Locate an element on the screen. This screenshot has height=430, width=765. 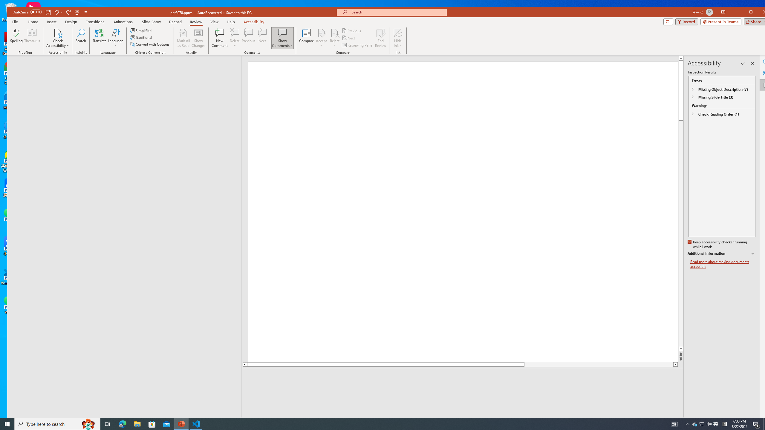
Delete is located at coordinates (235, 33).